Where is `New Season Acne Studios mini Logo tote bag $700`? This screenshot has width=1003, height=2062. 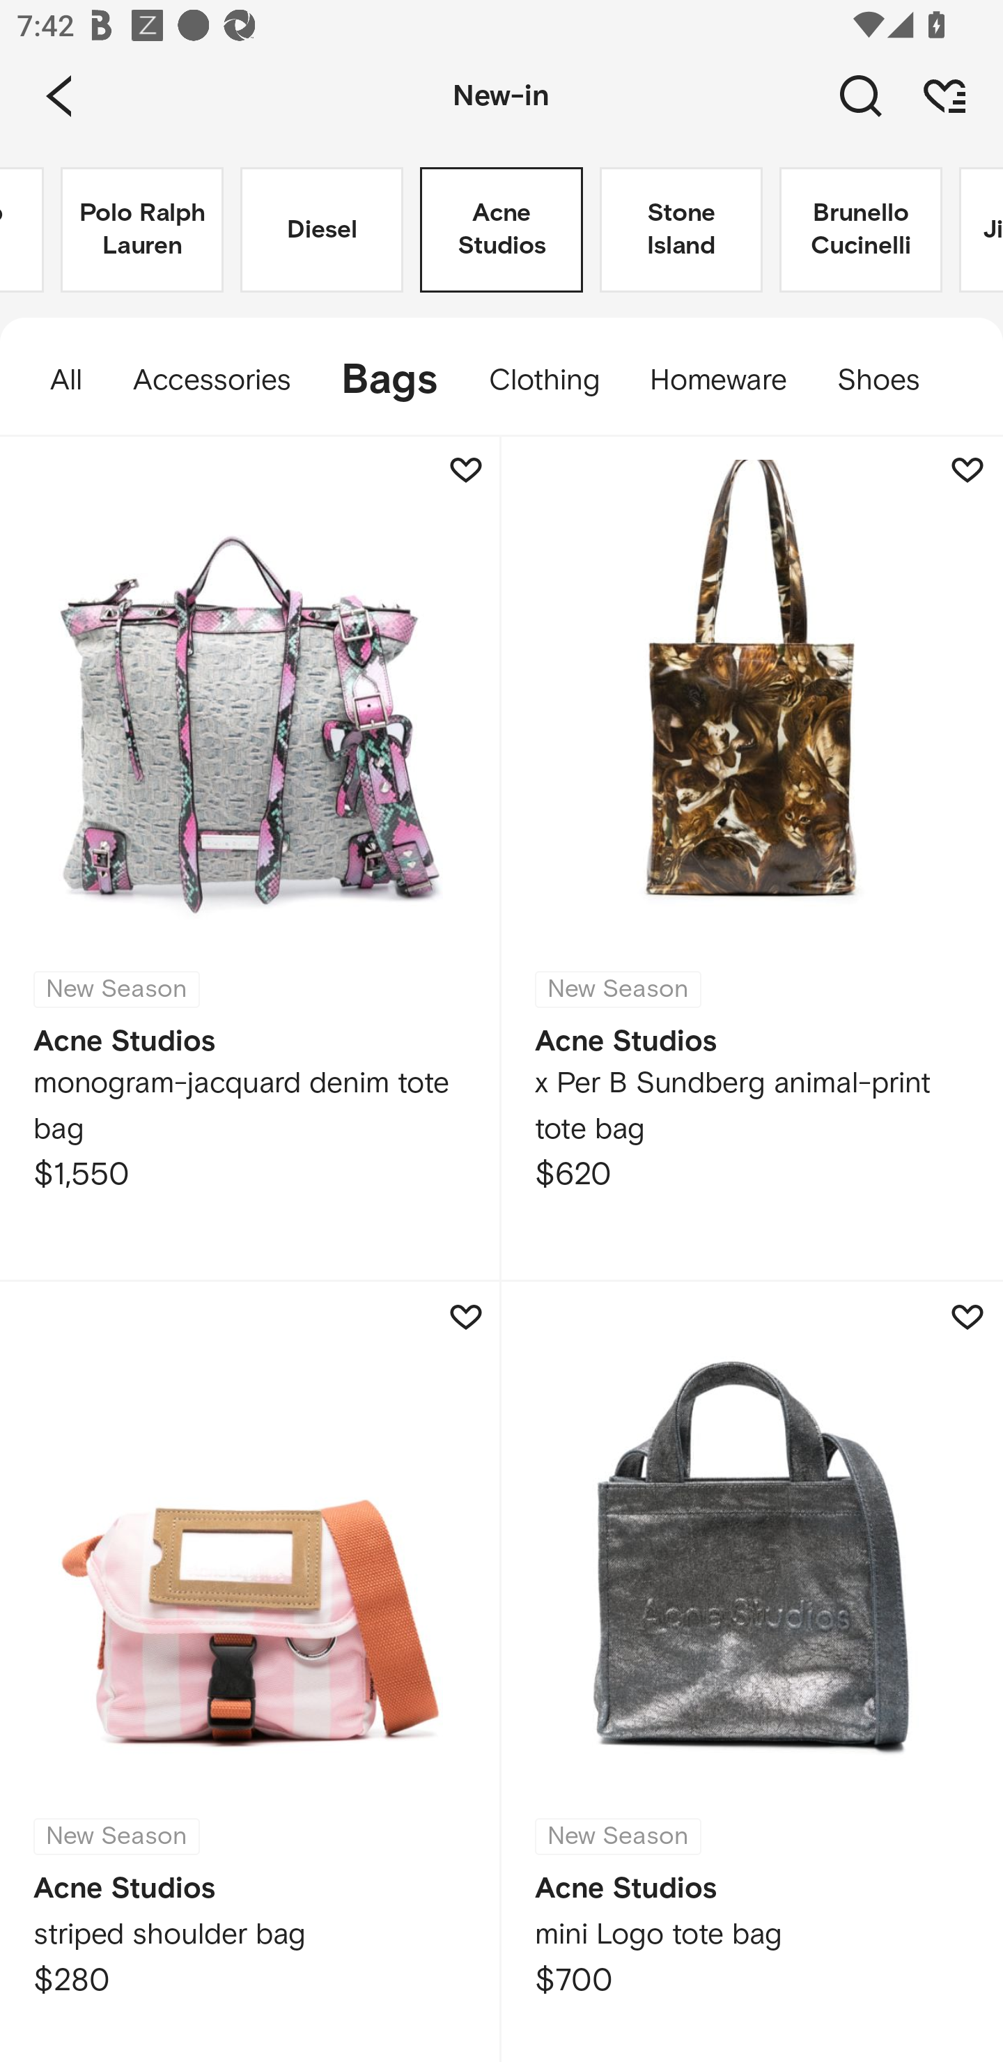 New Season Acne Studios mini Logo tote bag $700 is located at coordinates (752, 1672).